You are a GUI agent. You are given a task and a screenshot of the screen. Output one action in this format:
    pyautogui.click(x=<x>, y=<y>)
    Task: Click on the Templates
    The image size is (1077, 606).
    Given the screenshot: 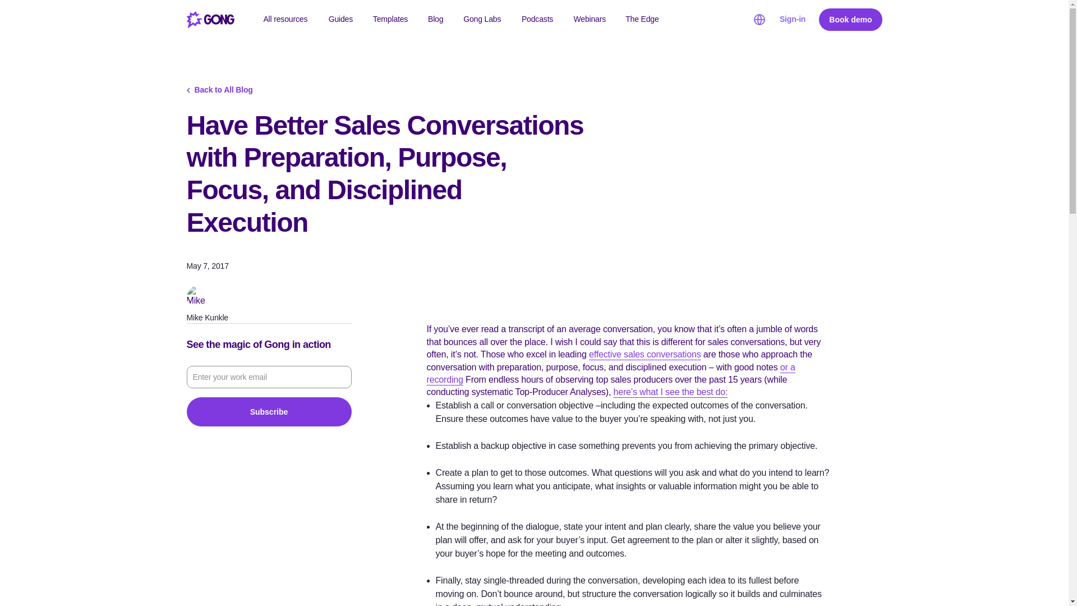 What is the action you would take?
    pyautogui.click(x=390, y=20)
    